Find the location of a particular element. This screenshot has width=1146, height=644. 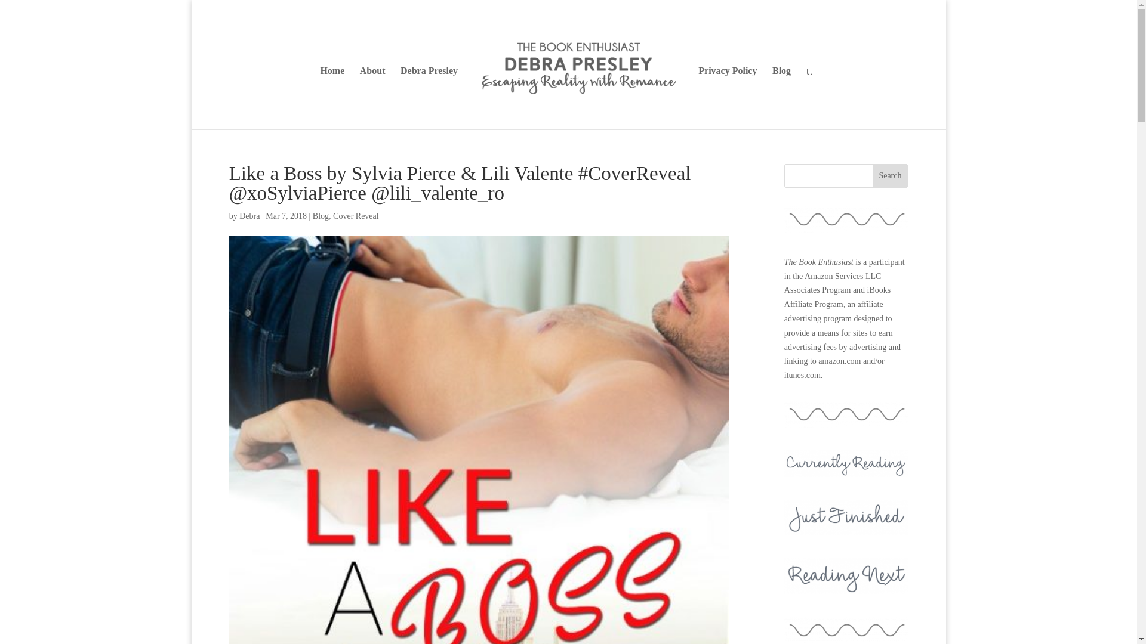

Debra is located at coordinates (249, 216).